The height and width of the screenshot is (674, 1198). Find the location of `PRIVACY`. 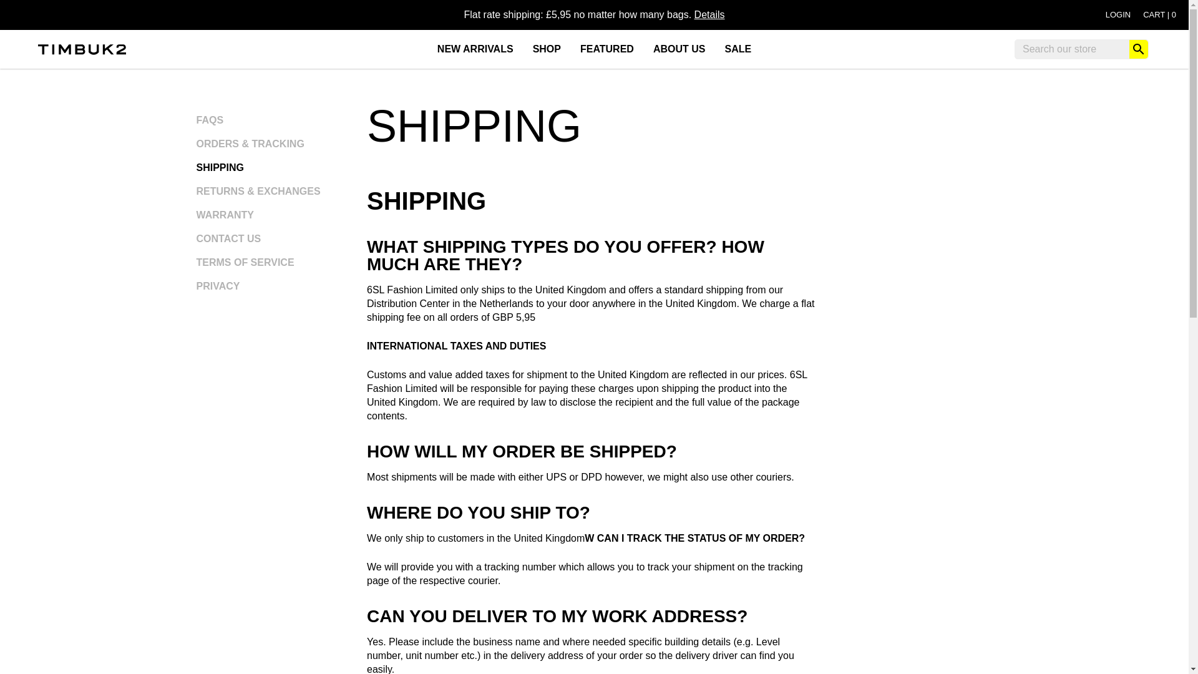

PRIVACY is located at coordinates (607, 49).